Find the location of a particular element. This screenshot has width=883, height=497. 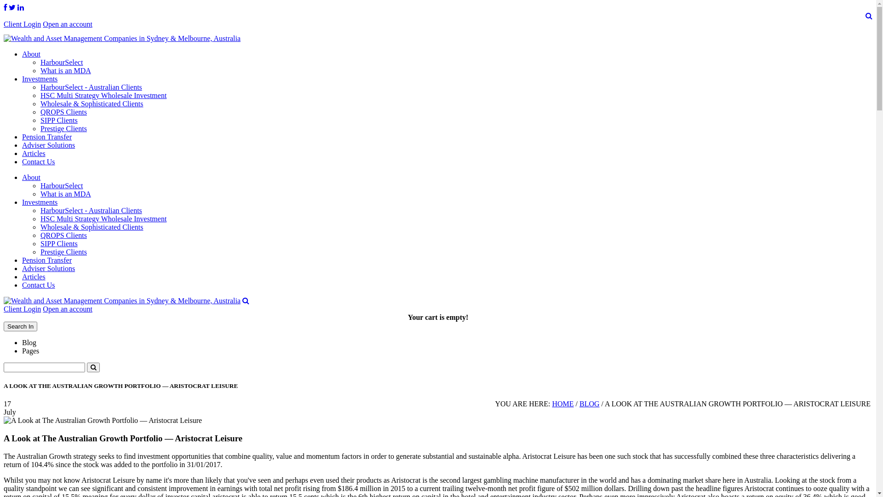

Linked In is located at coordinates (21, 7).